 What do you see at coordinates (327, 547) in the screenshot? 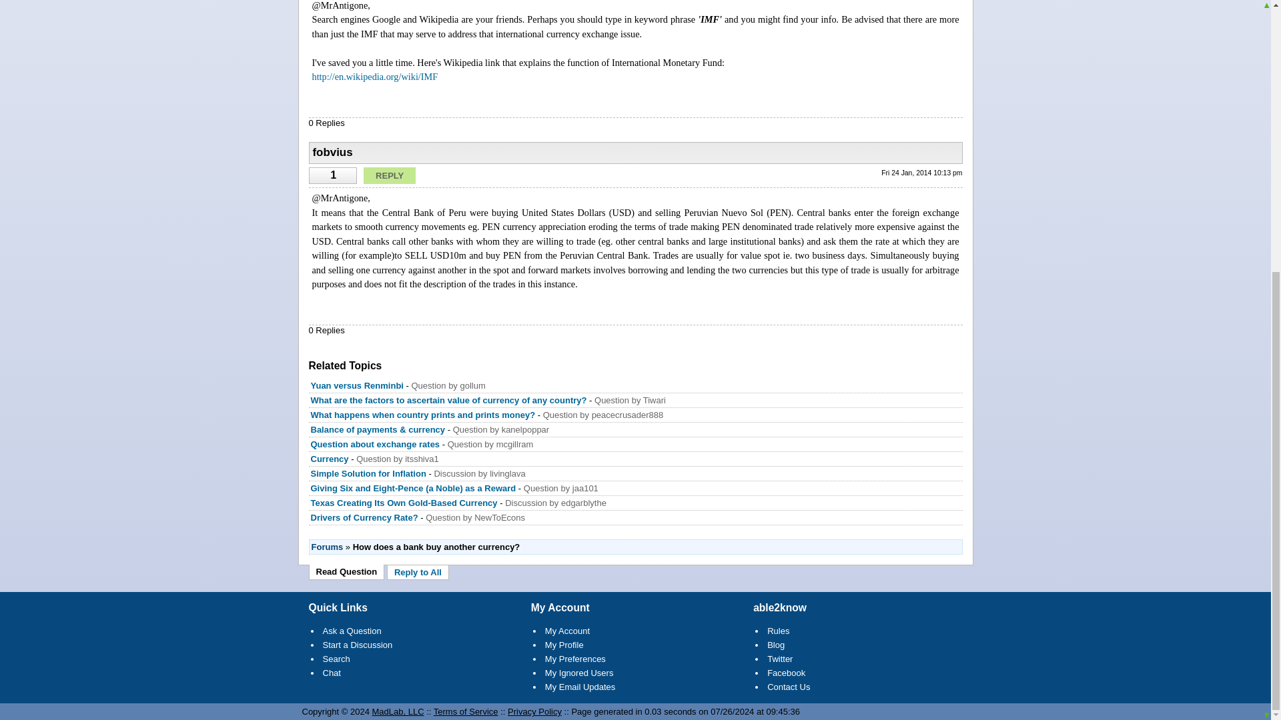
I see `Forums` at bounding box center [327, 547].